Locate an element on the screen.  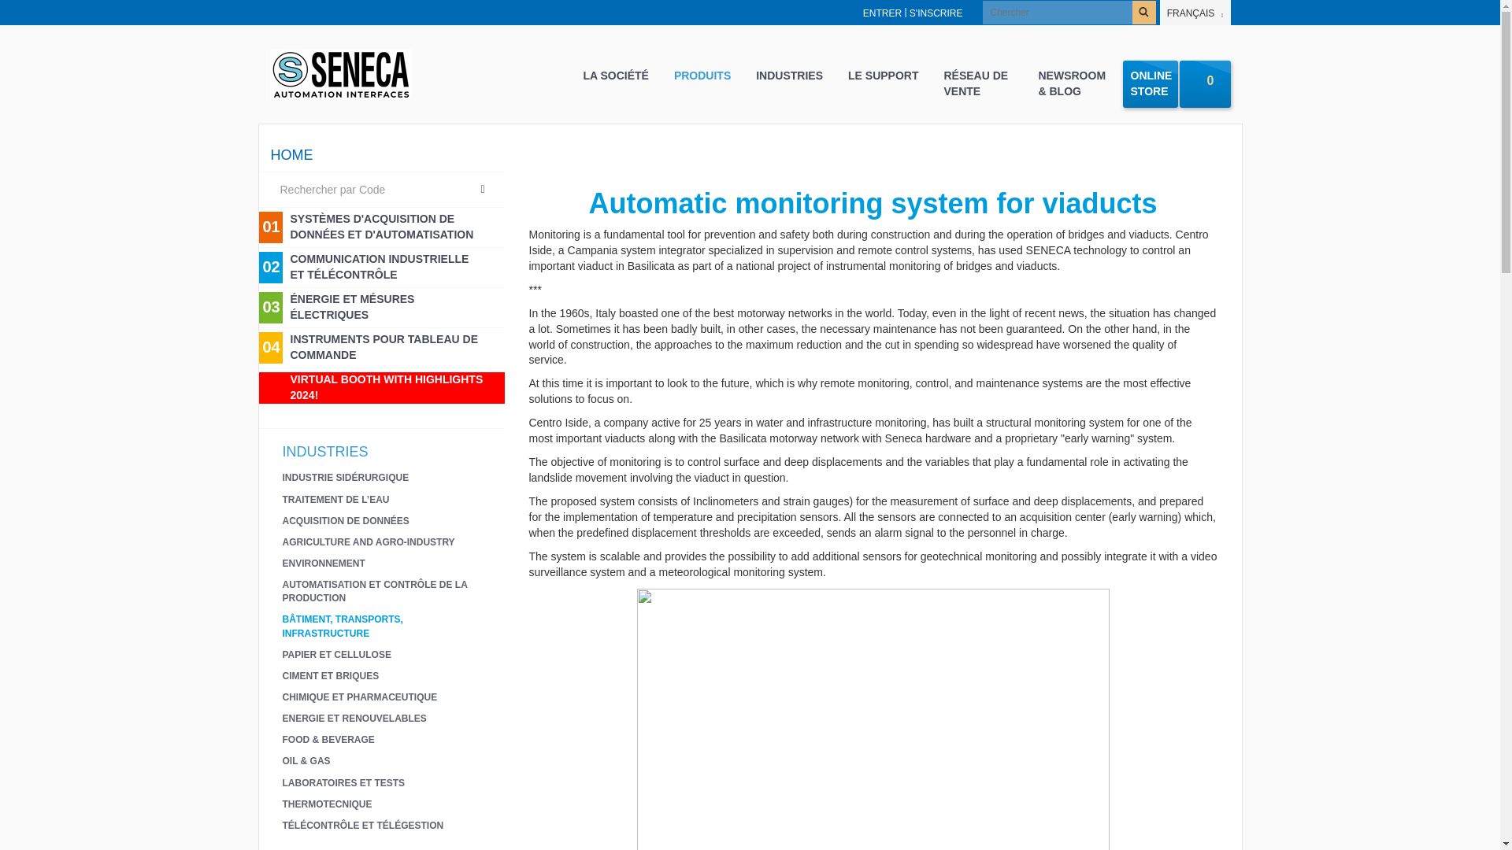
WWW.SENECA.IT is located at coordinates (308, 13).